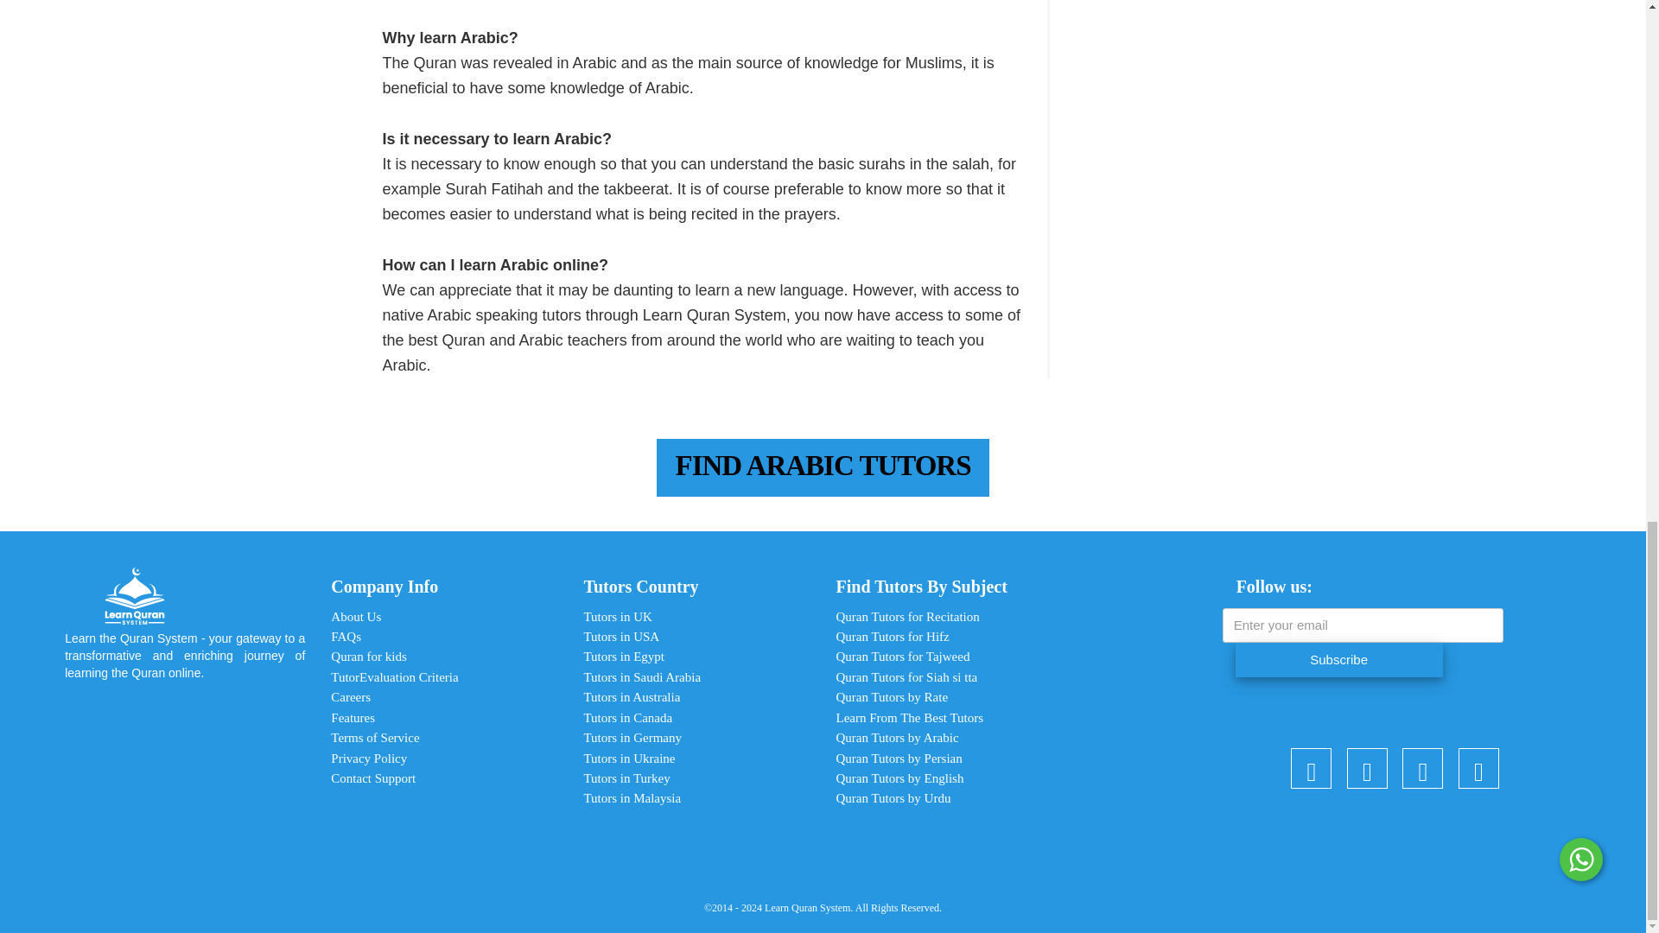 This screenshot has height=933, width=1659. I want to click on Tutors in Germany, so click(632, 737).